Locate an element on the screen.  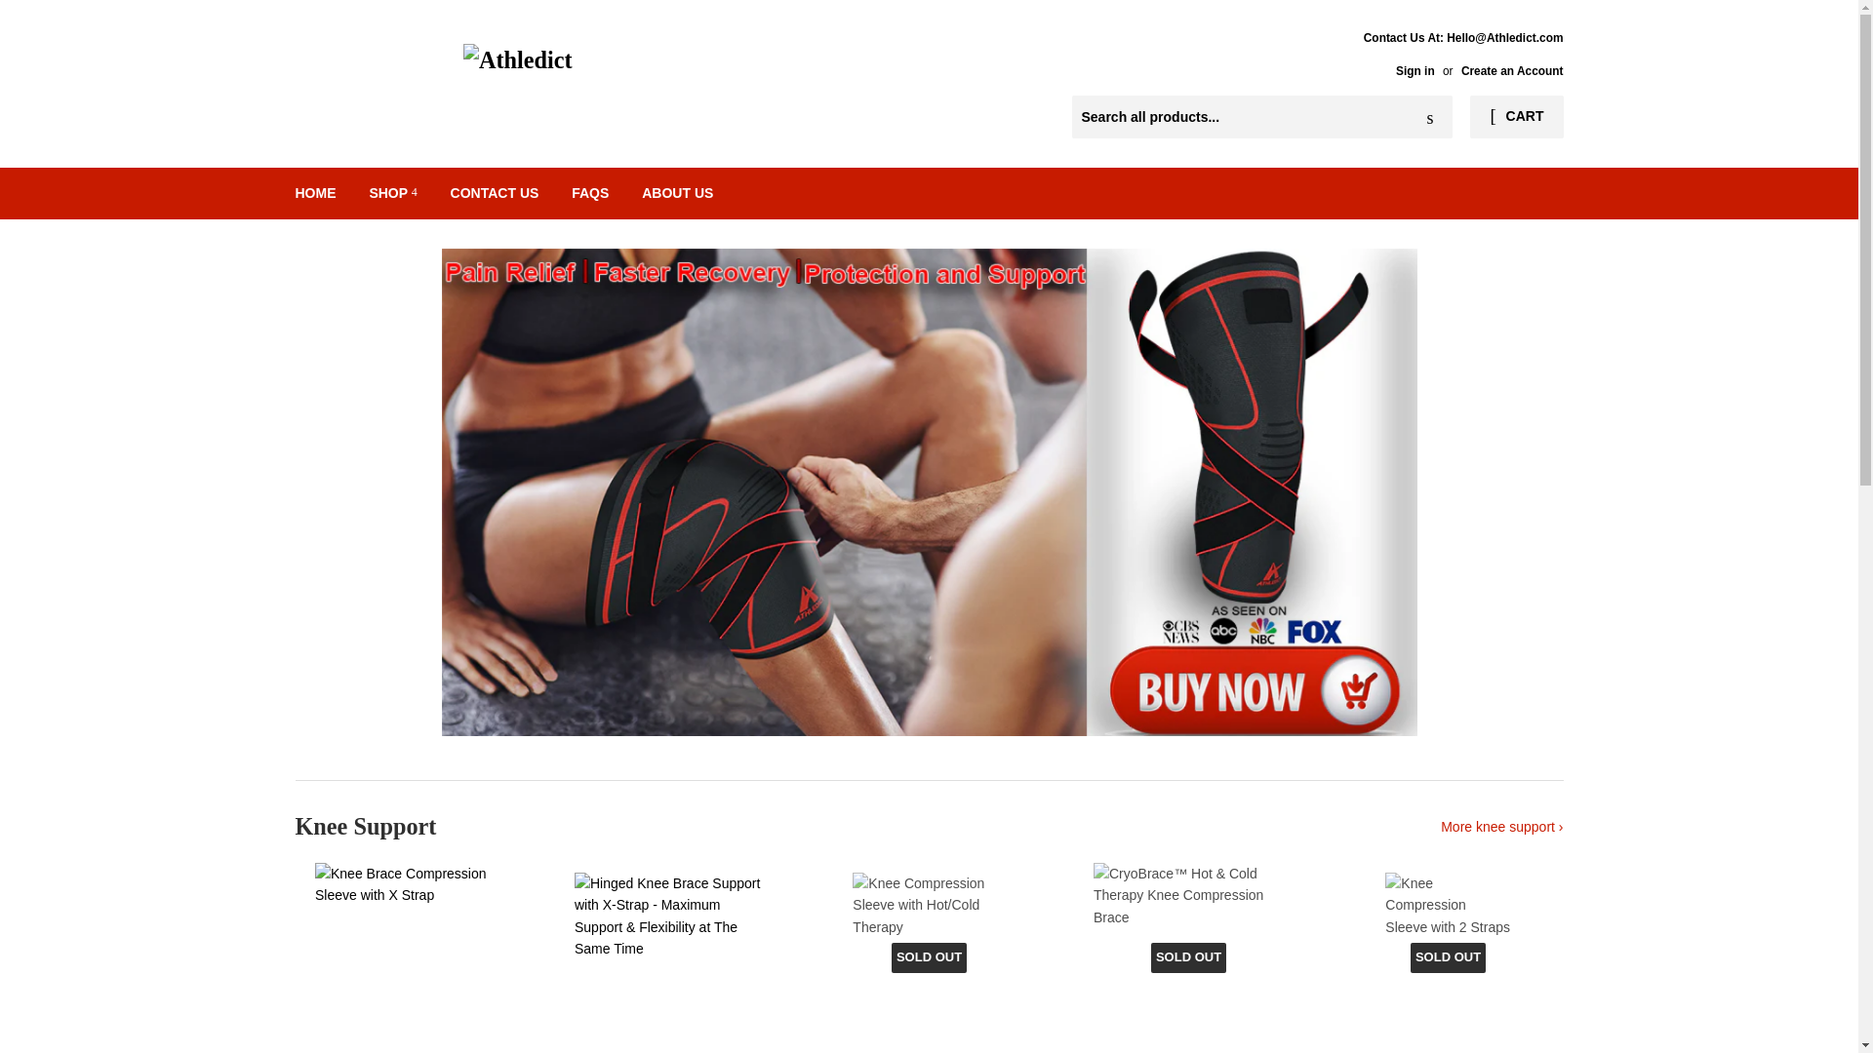
FAQS is located at coordinates (589, 192).